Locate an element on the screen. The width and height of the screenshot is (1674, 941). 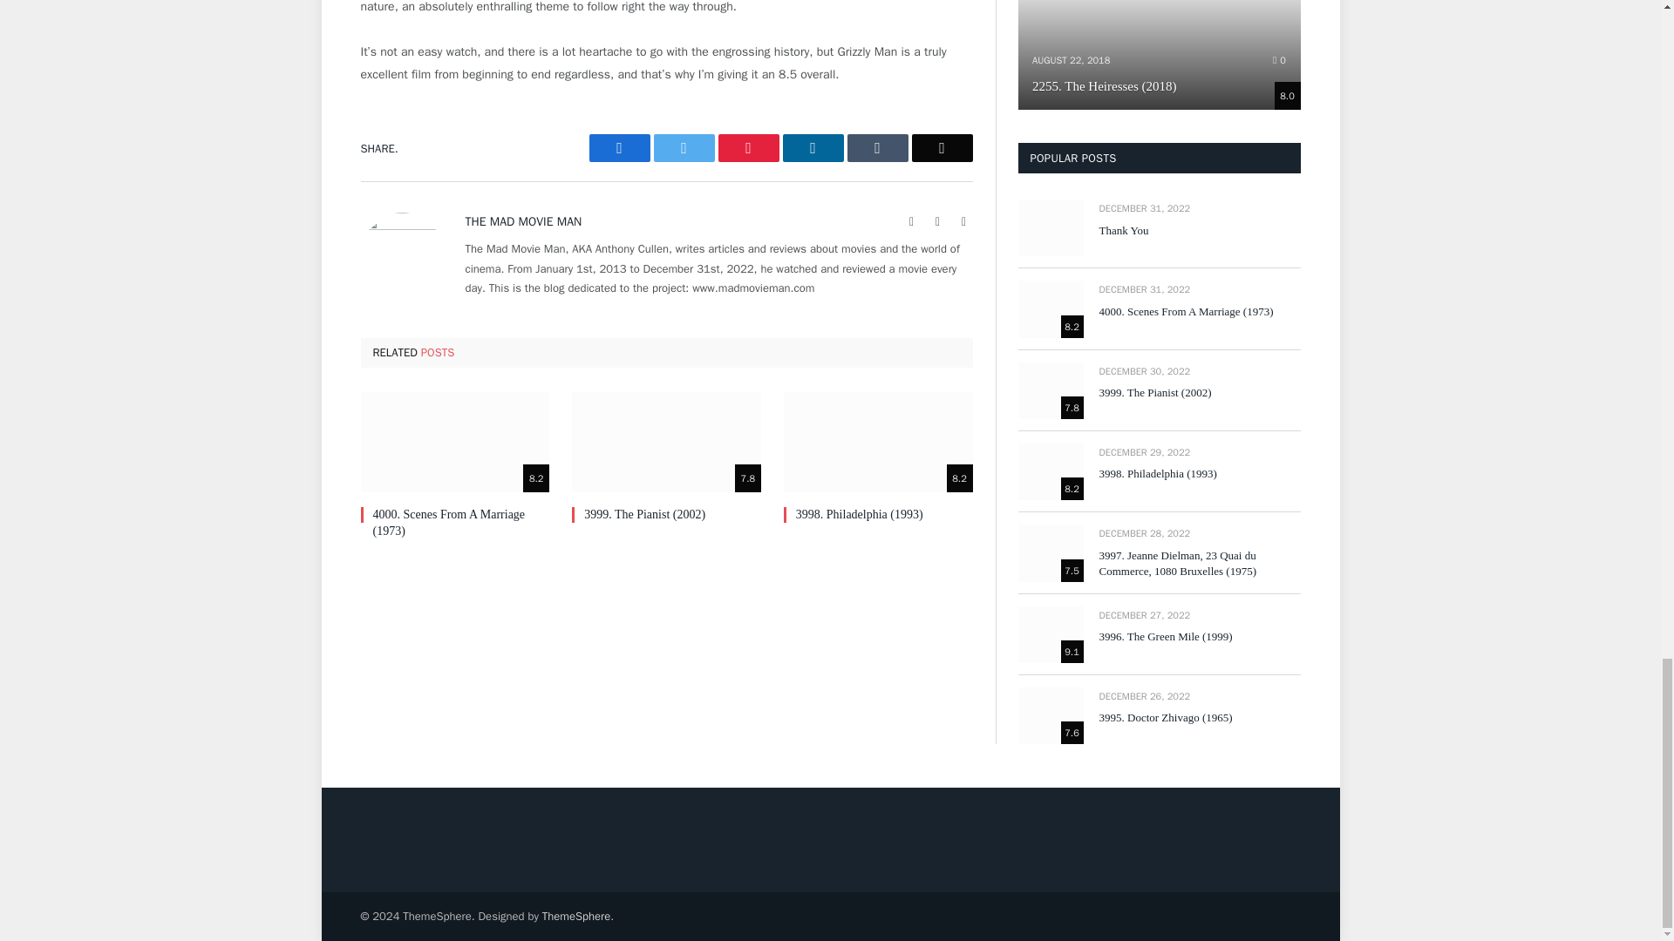
Share via Email is located at coordinates (942, 148).